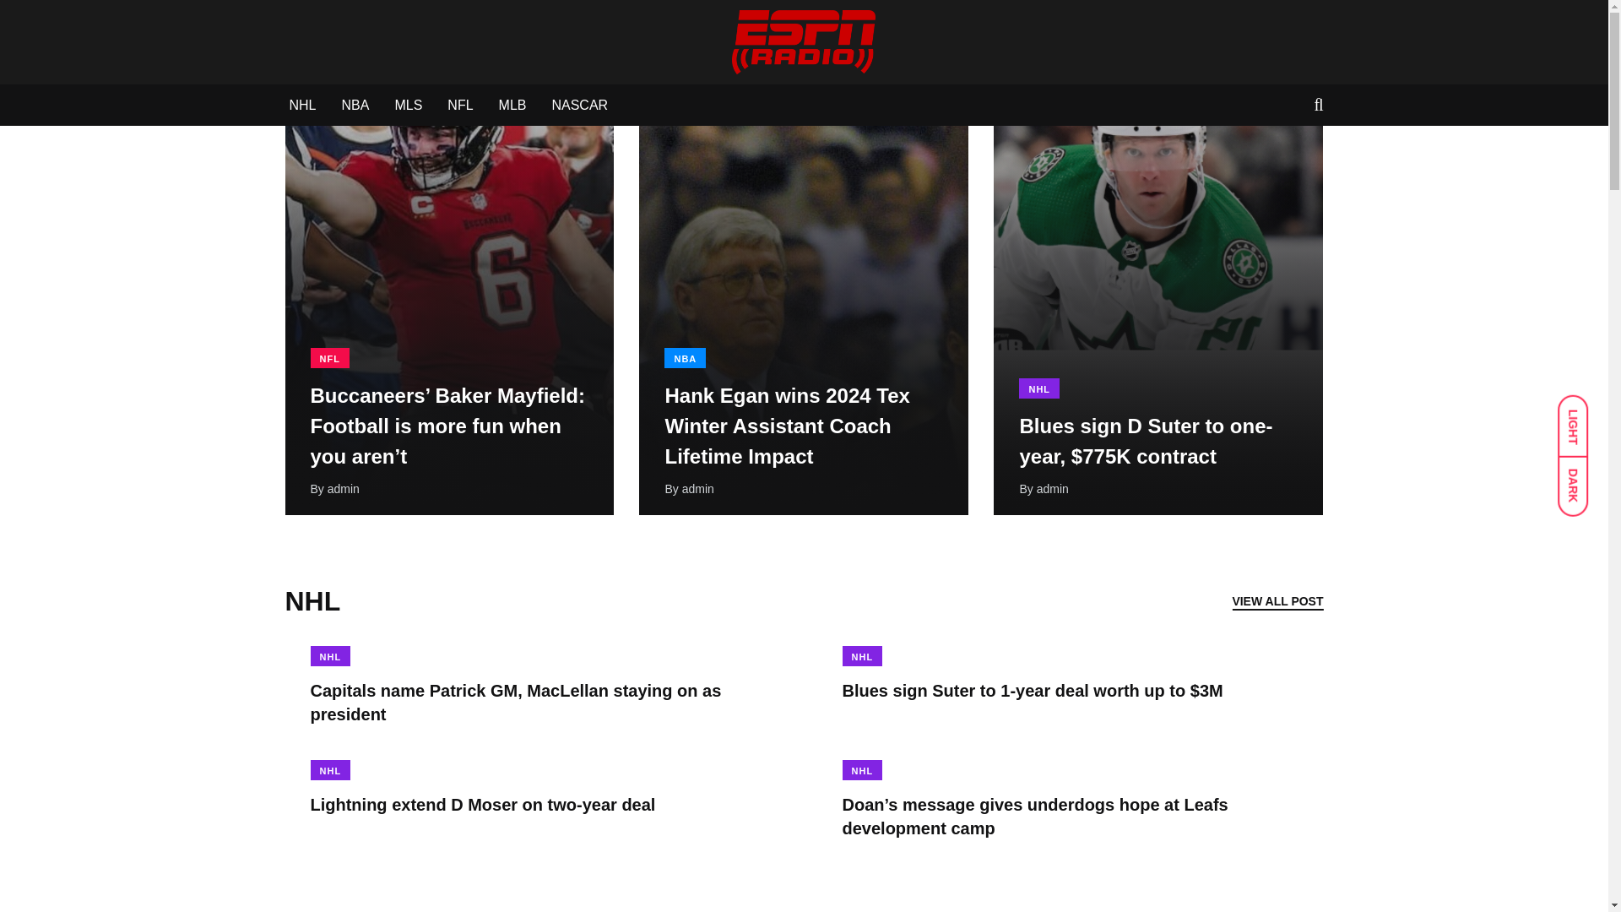  I want to click on admin, so click(698, 489).